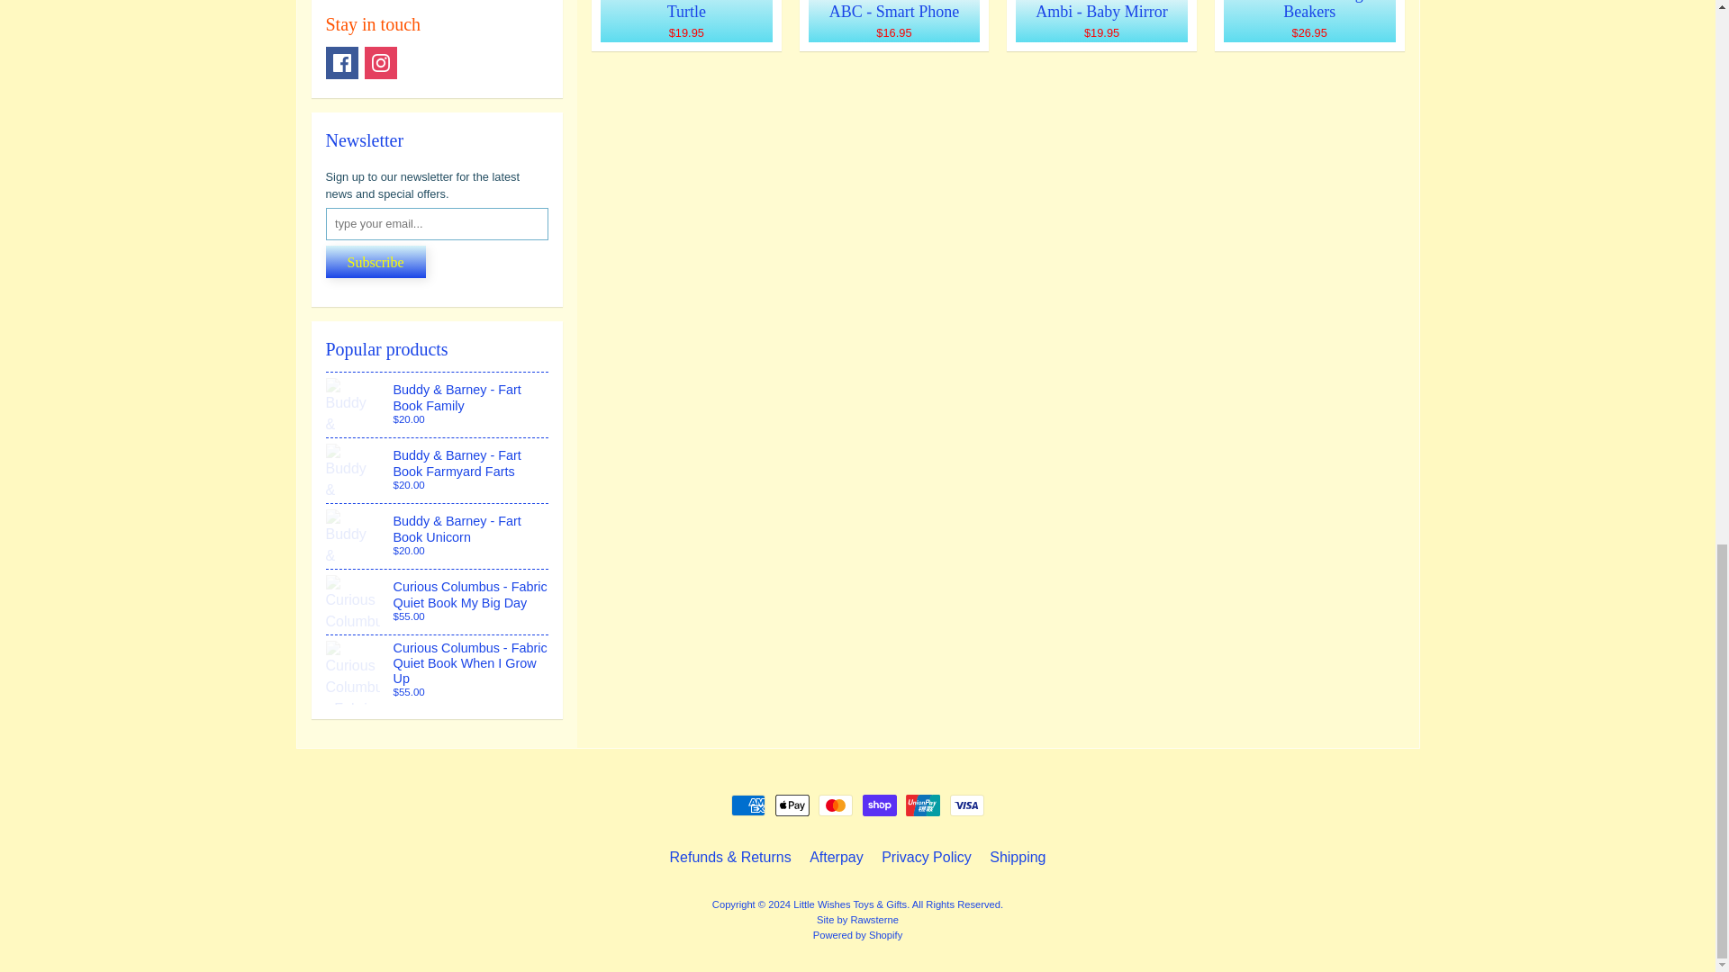 The image size is (1729, 972). Describe the element at coordinates (923, 805) in the screenshot. I see `Union Pay` at that location.